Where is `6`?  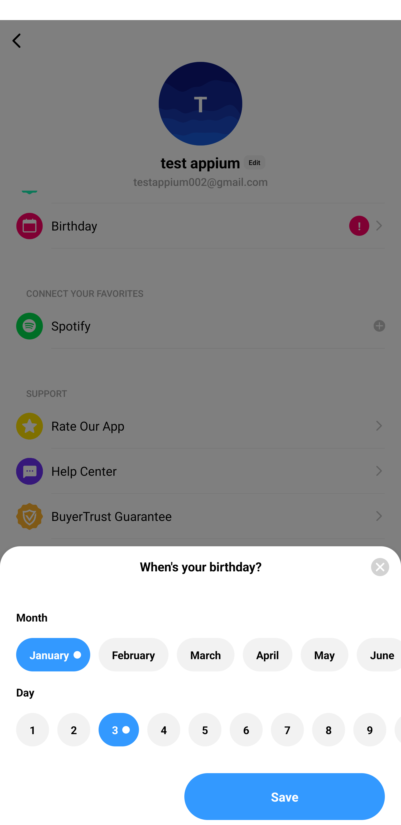 6 is located at coordinates (246, 730).